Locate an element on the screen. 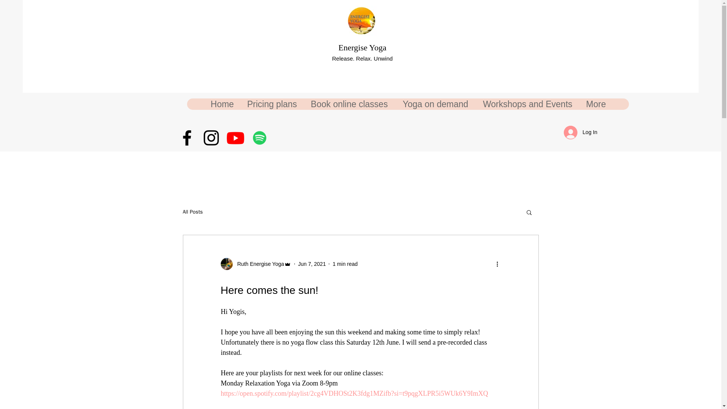 This screenshot has width=727, height=409. Ruth Energise Yoga is located at coordinates (256, 264).